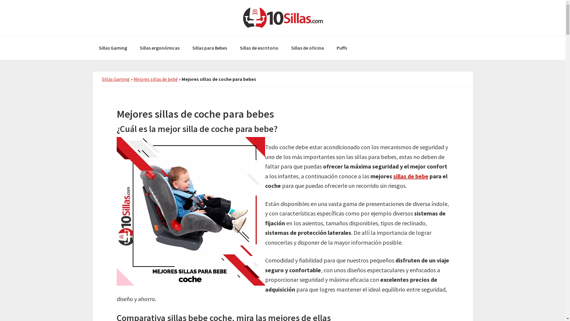 This screenshot has height=321, width=570. I want to click on Sillas Gaming, so click(113, 48).